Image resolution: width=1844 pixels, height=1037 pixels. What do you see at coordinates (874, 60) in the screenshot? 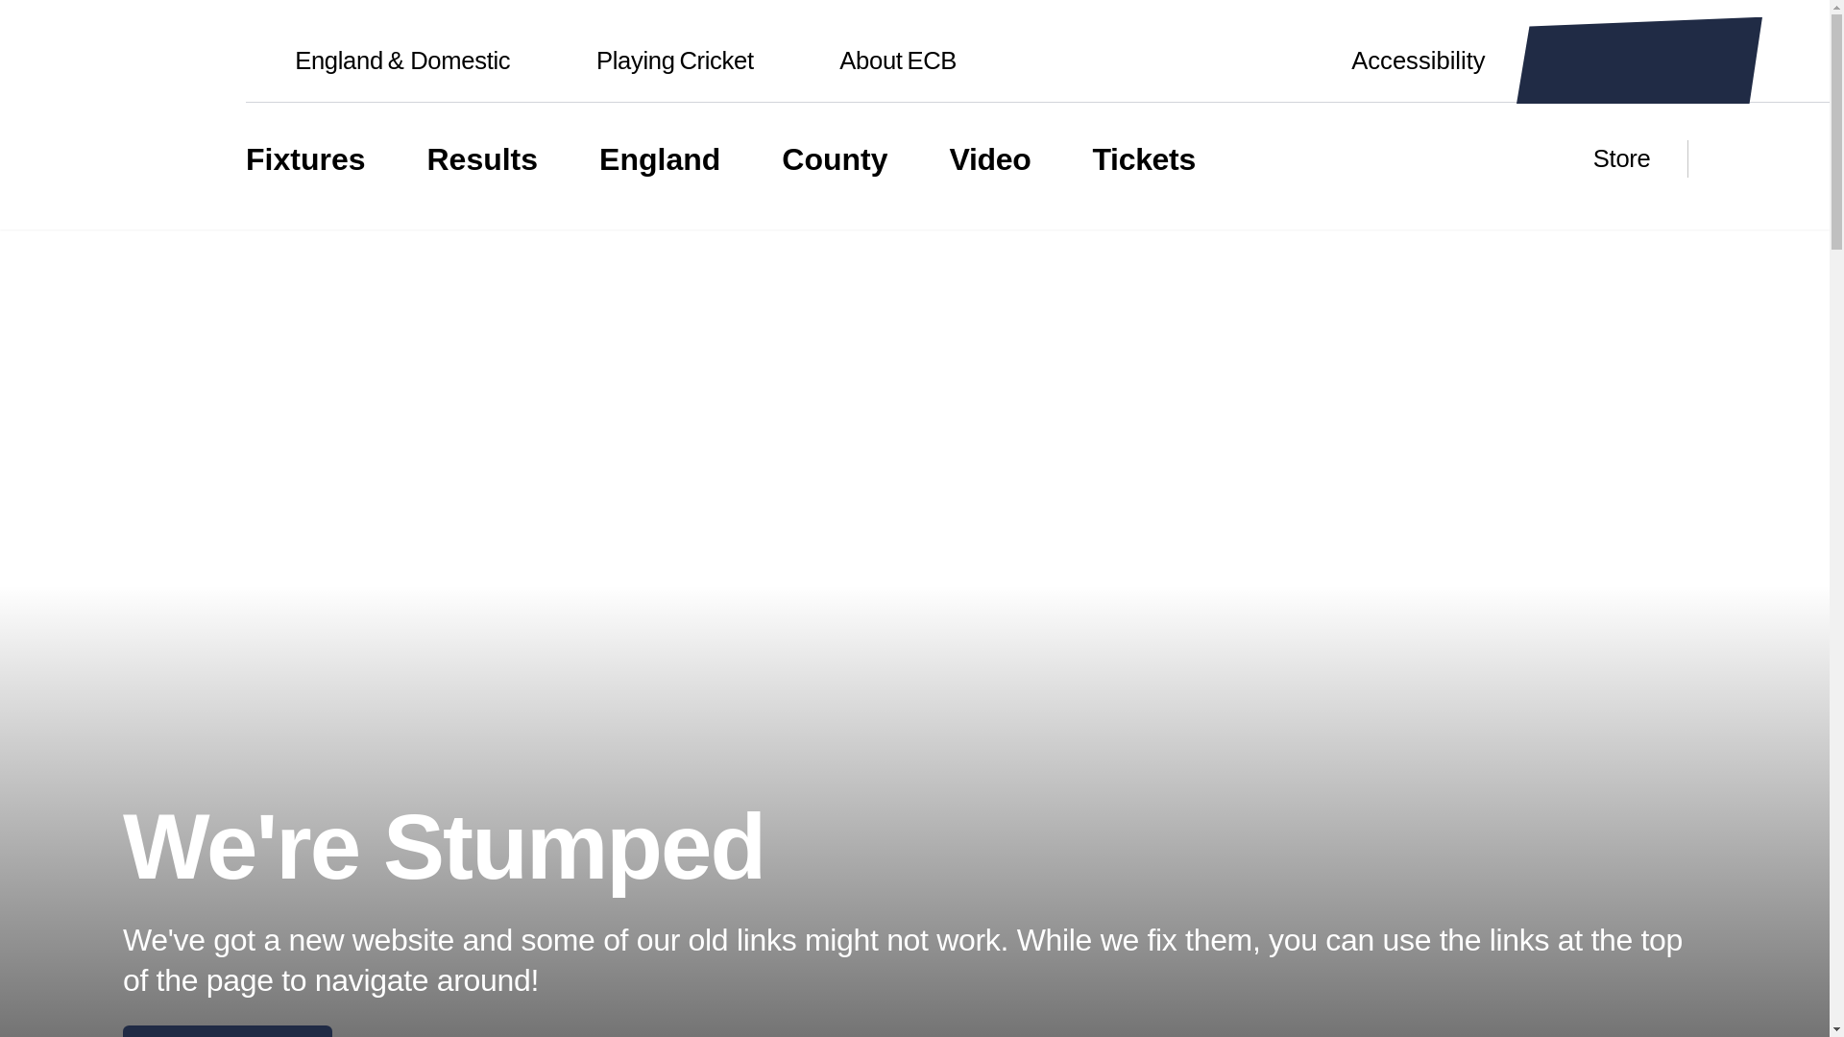
I see `England` at bounding box center [874, 60].